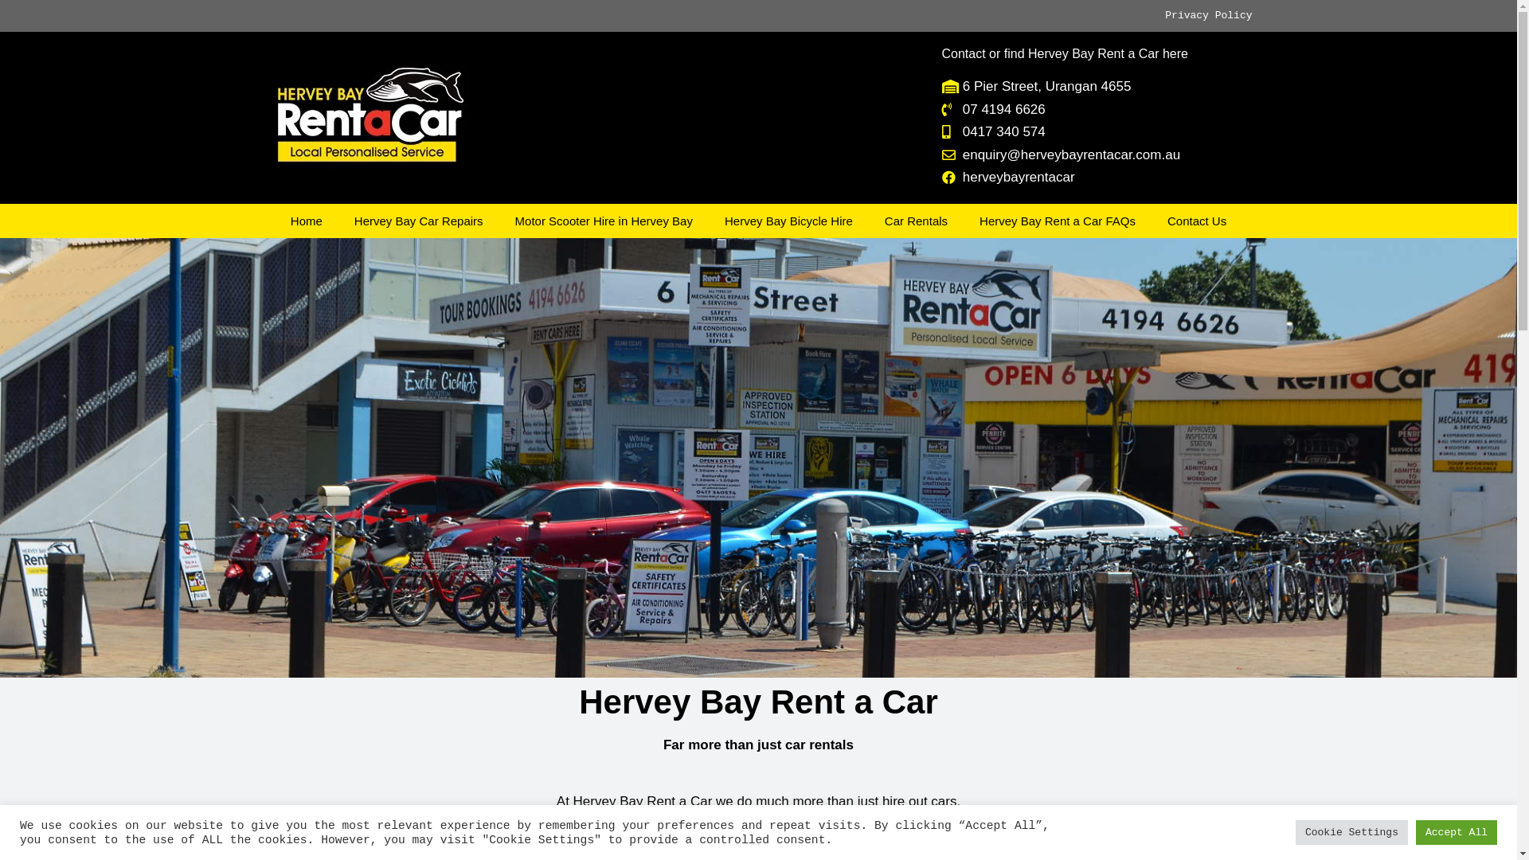  Describe the element at coordinates (604, 221) in the screenshot. I see `Motor Scooter Hire in Hervey Bay` at that location.